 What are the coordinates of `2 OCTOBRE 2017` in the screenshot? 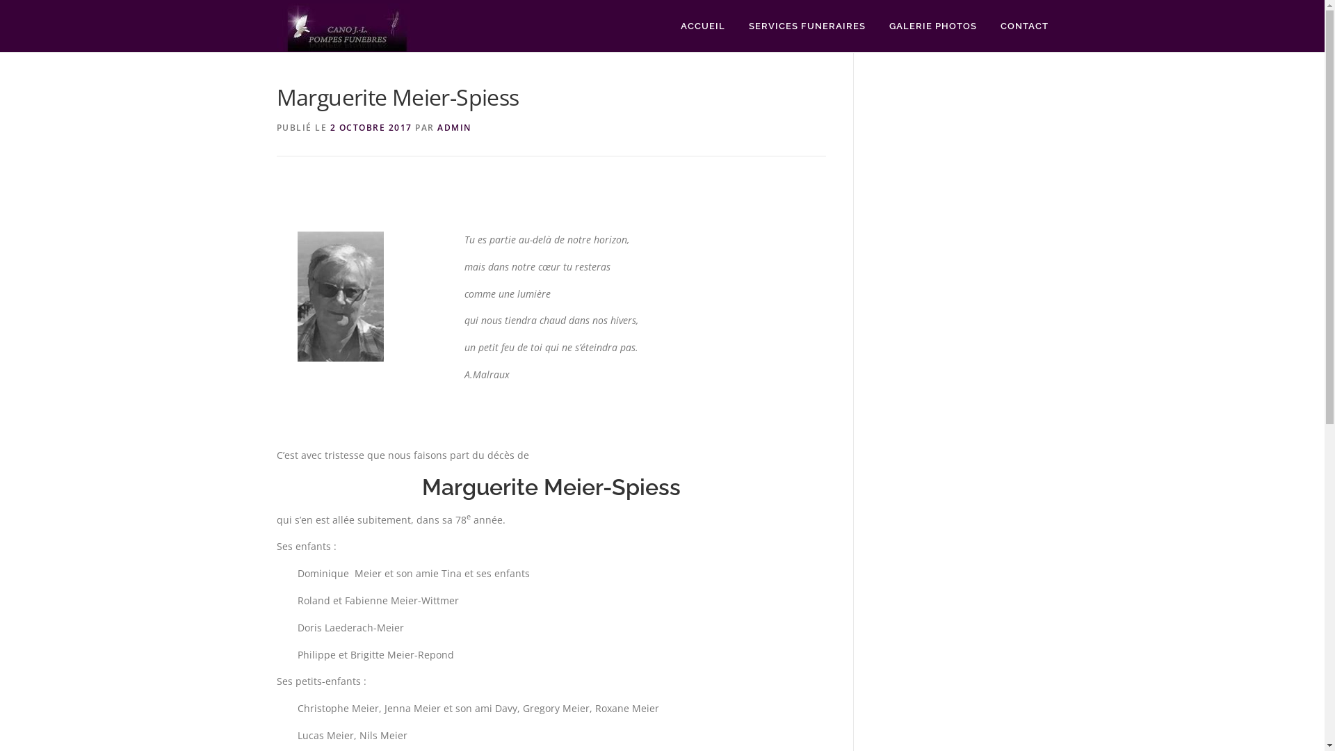 It's located at (371, 128).